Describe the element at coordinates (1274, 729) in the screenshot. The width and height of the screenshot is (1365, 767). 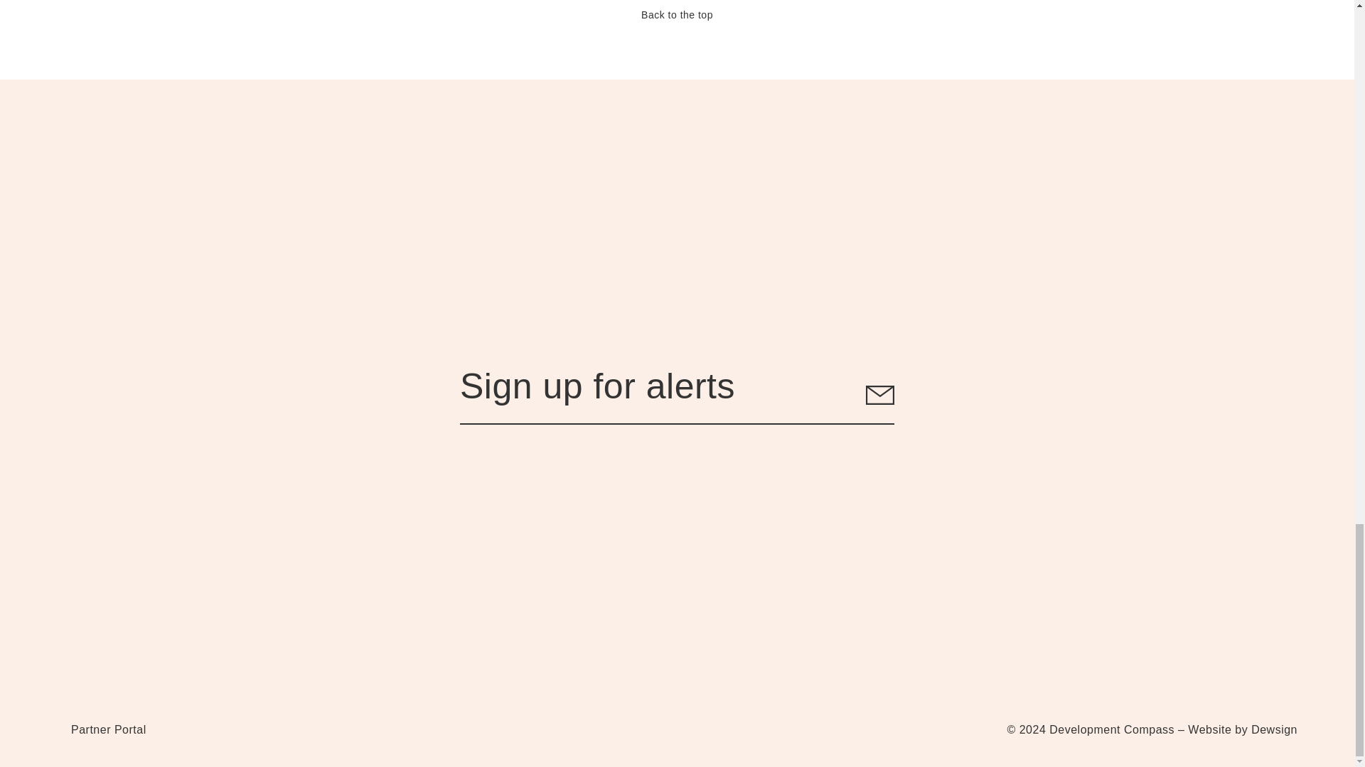
I see `Dewsign` at that location.